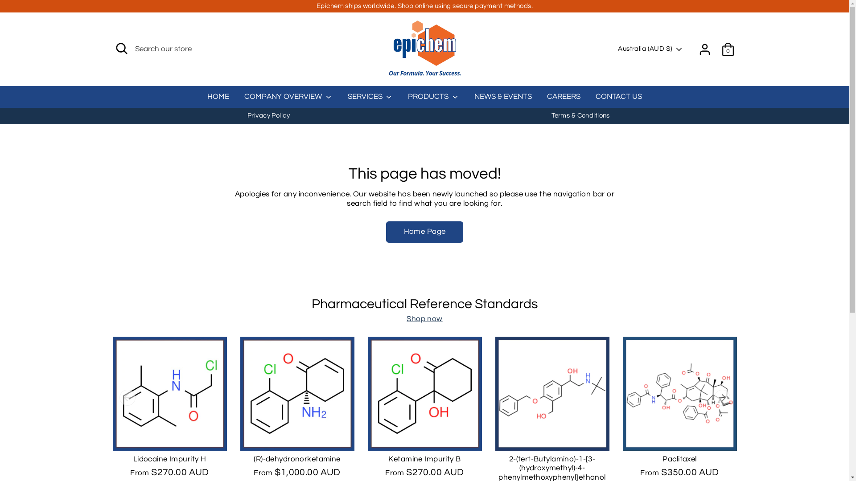 This screenshot has height=481, width=856. Describe the element at coordinates (433, 100) in the screenshot. I see `PRODUCTS` at that location.